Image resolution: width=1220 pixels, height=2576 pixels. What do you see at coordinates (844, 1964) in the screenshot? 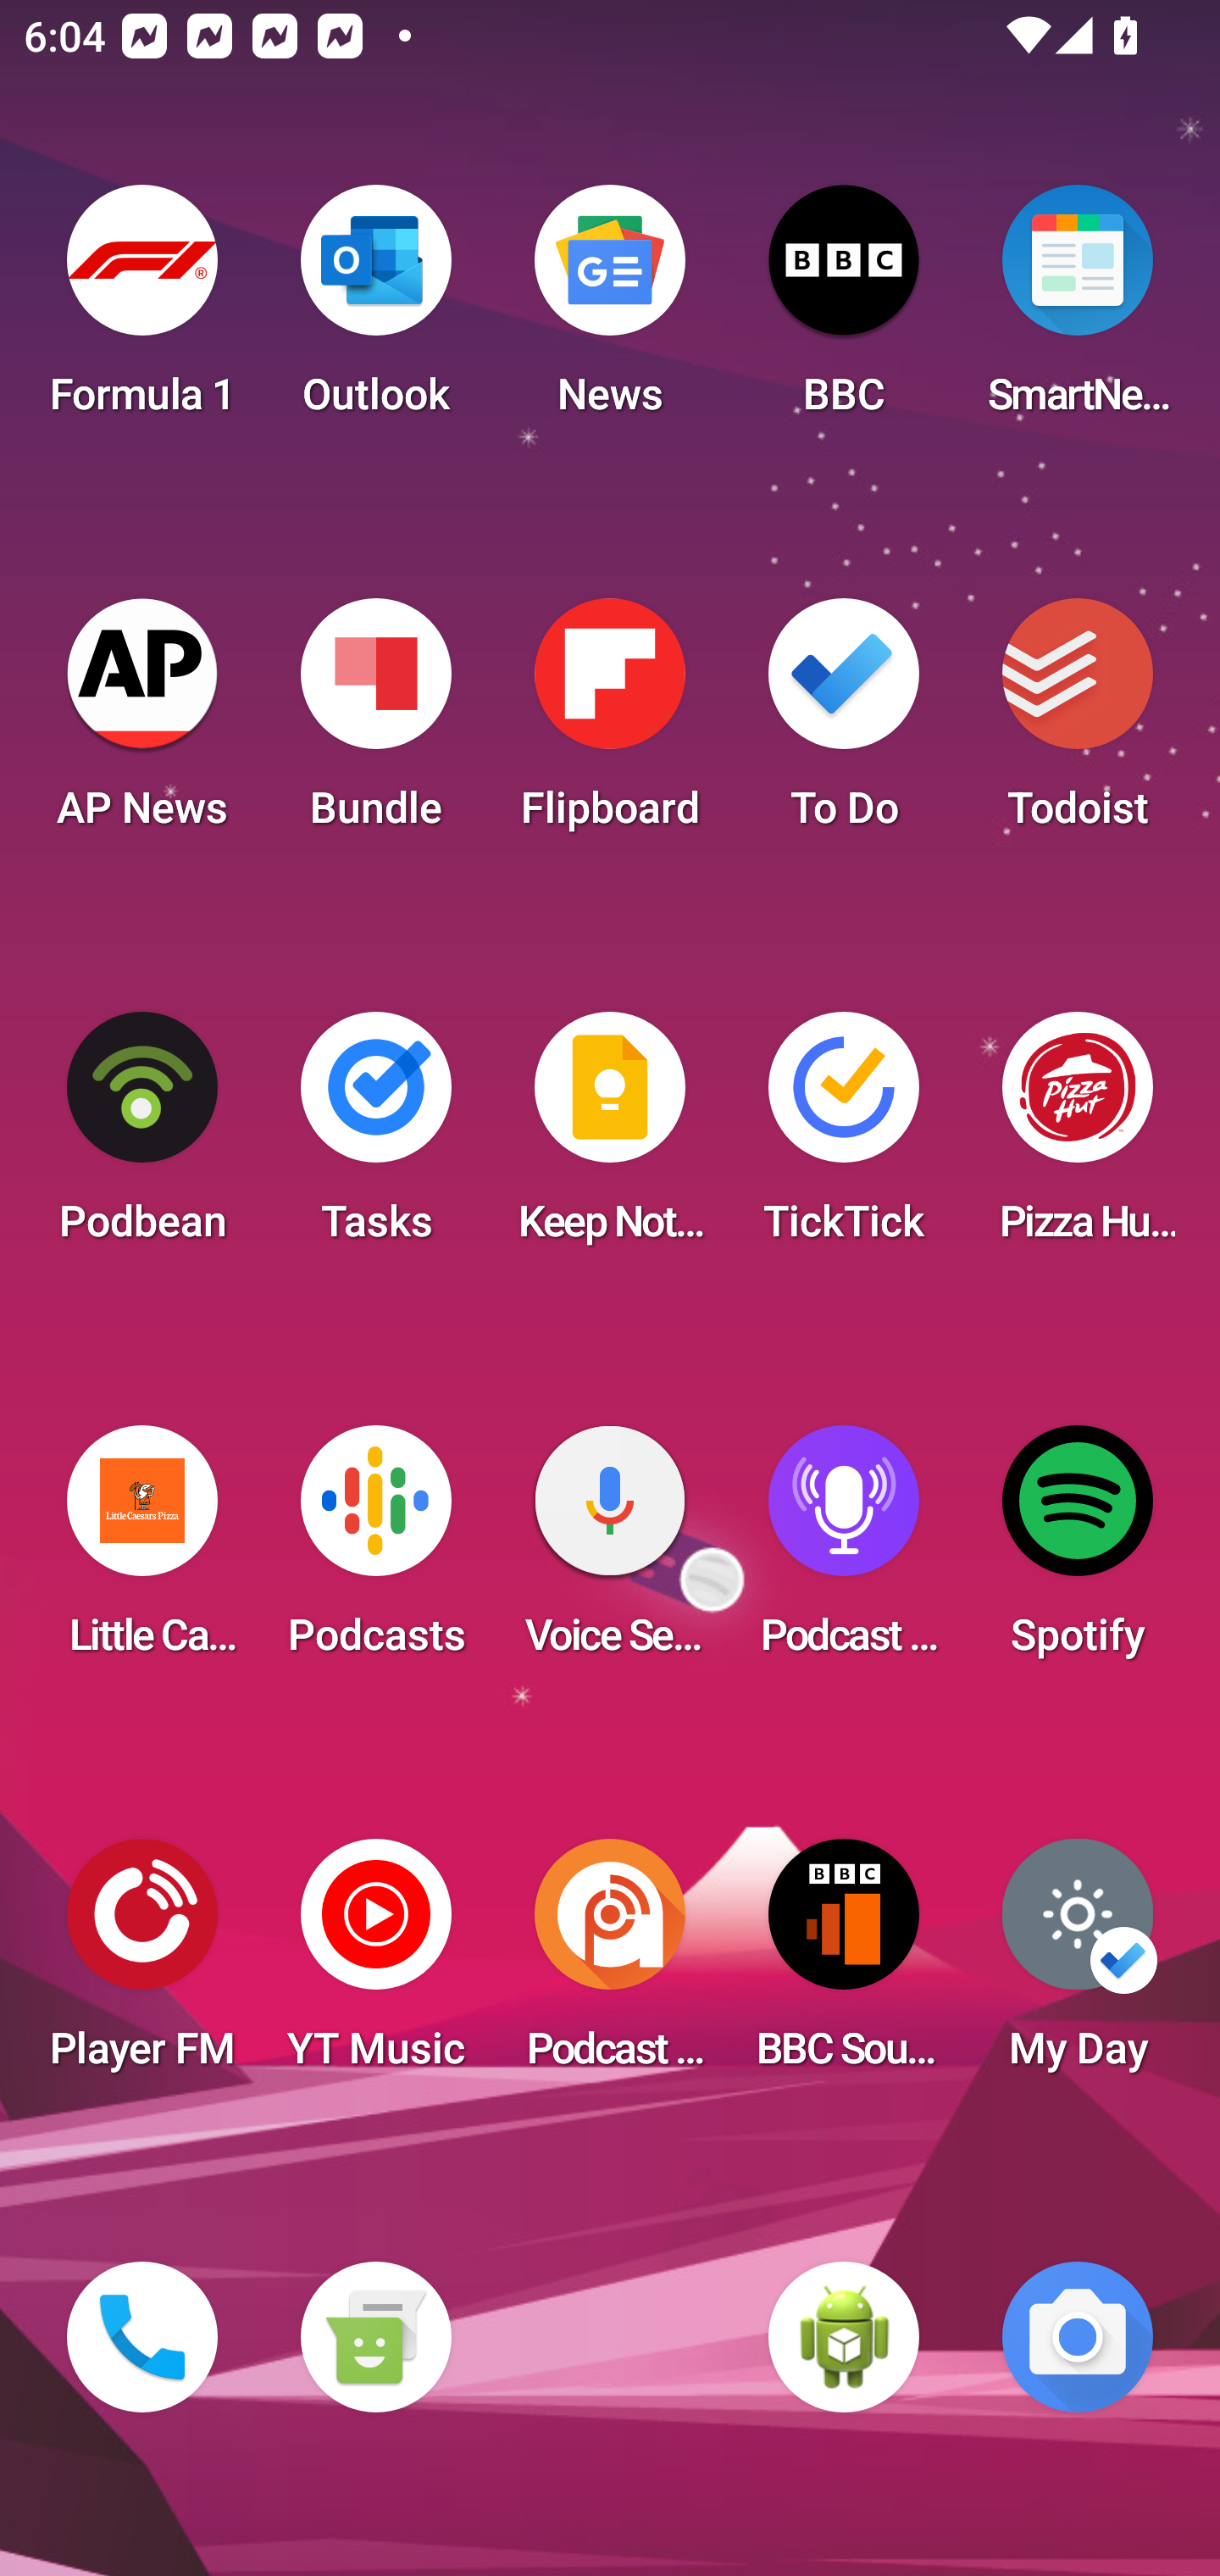
I see `BBC Sounds` at bounding box center [844, 1964].